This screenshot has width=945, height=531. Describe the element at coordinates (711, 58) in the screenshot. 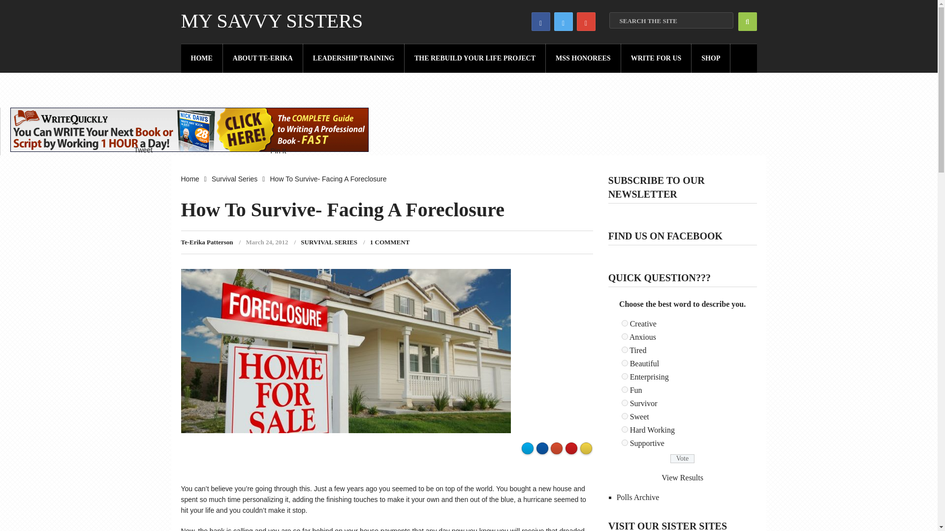

I see `SHOP` at that location.